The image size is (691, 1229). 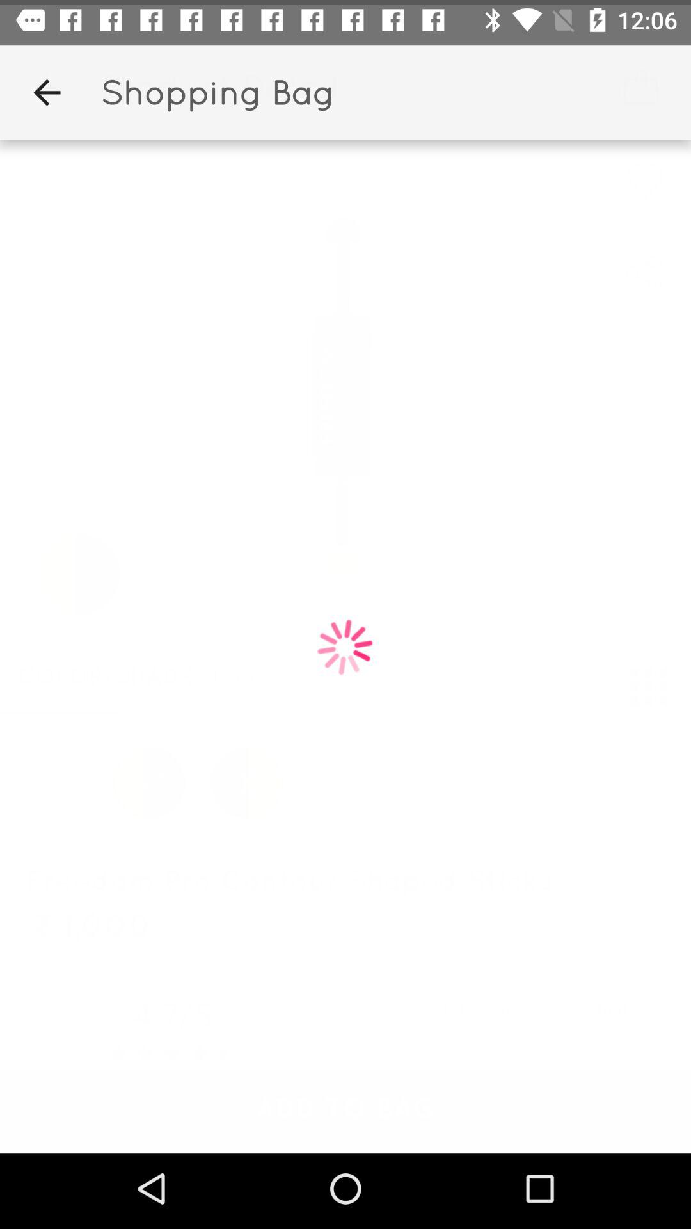 I want to click on choose the item next to the shopping bag app, so click(x=47, y=87).